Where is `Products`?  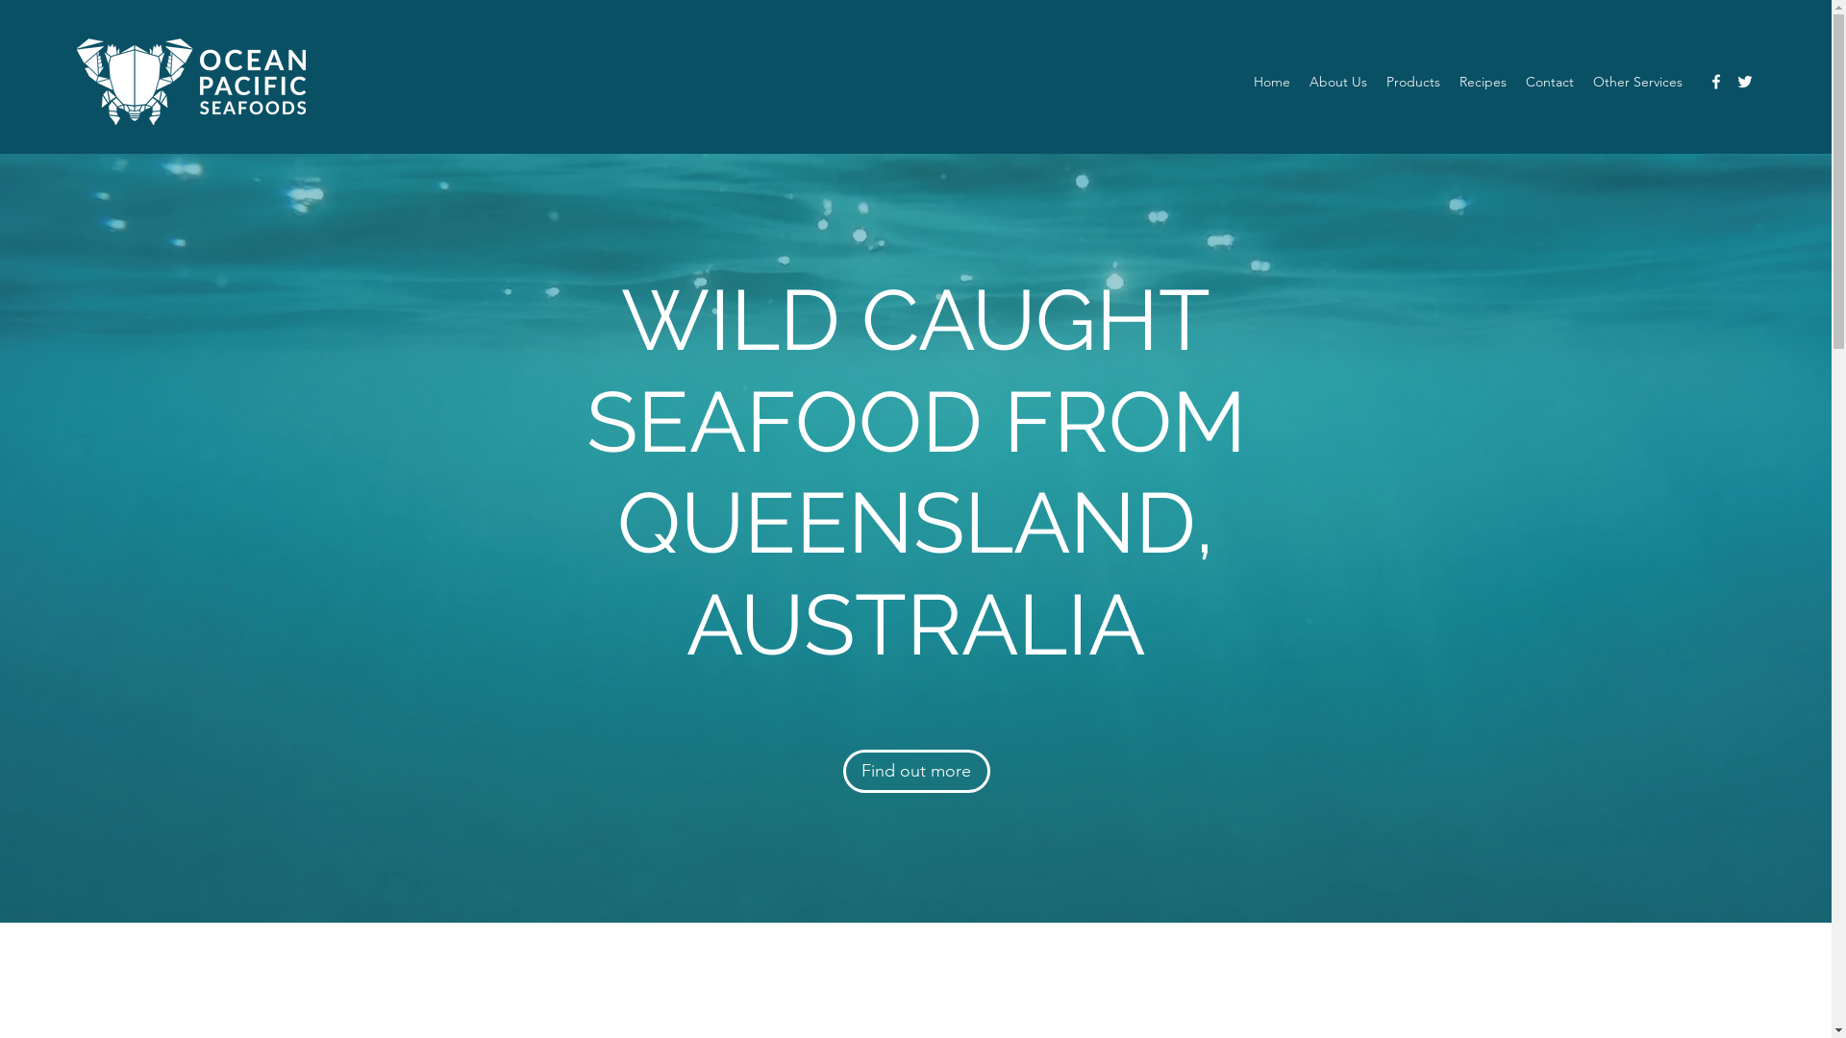
Products is located at coordinates (1413, 82).